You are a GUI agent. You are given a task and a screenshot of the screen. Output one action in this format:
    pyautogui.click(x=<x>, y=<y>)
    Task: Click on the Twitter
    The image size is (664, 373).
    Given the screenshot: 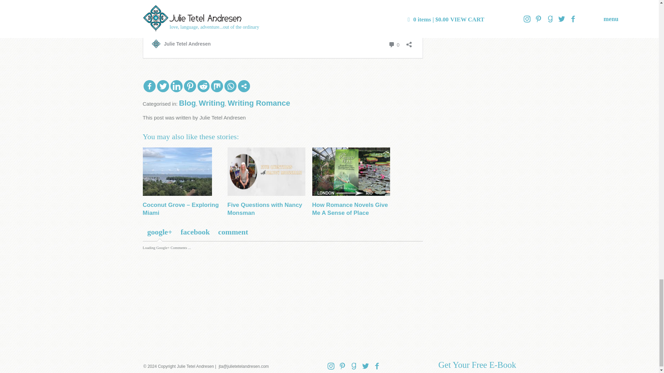 What is the action you would take?
    pyautogui.click(x=163, y=86)
    